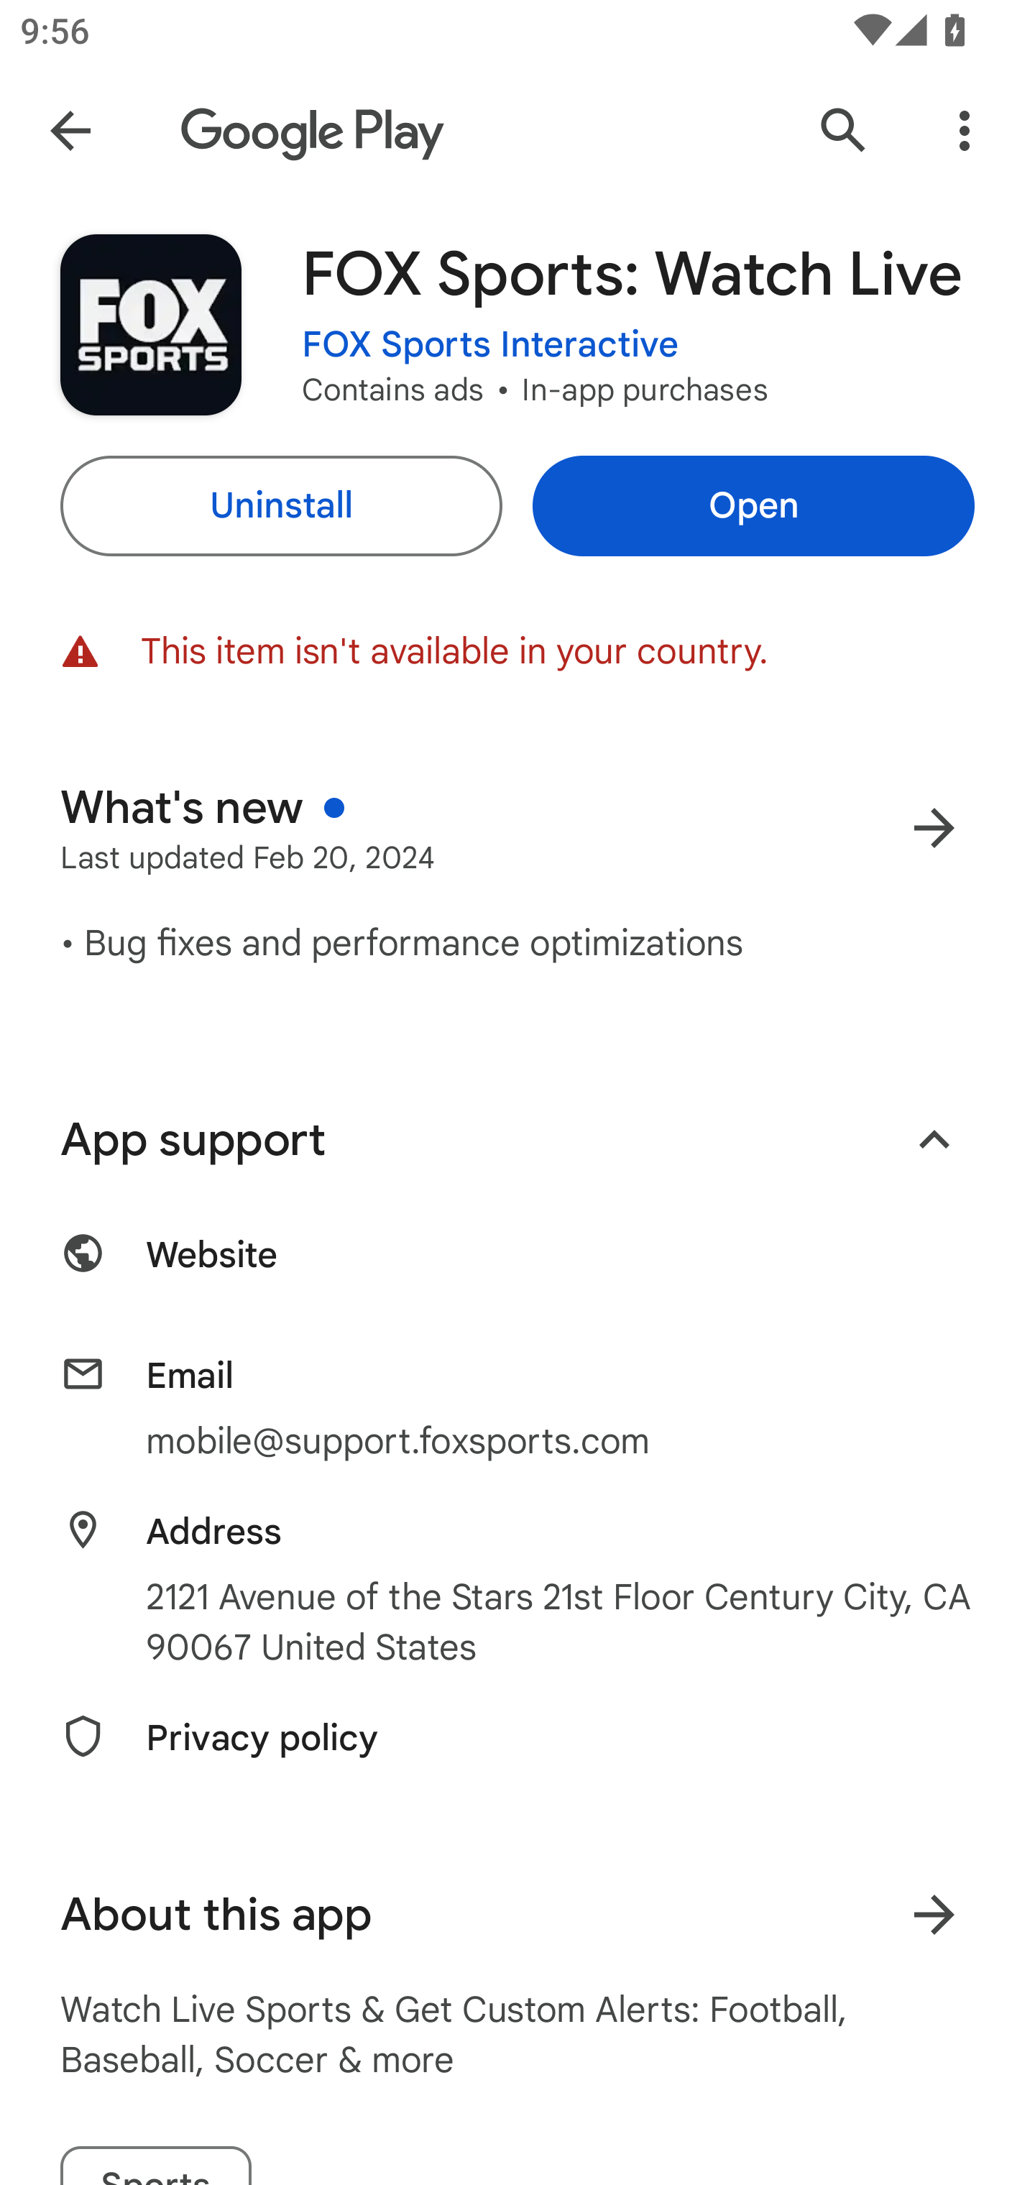 The image size is (1035, 2185). Describe the element at coordinates (490, 345) in the screenshot. I see `FOX Sports Interactive` at that location.